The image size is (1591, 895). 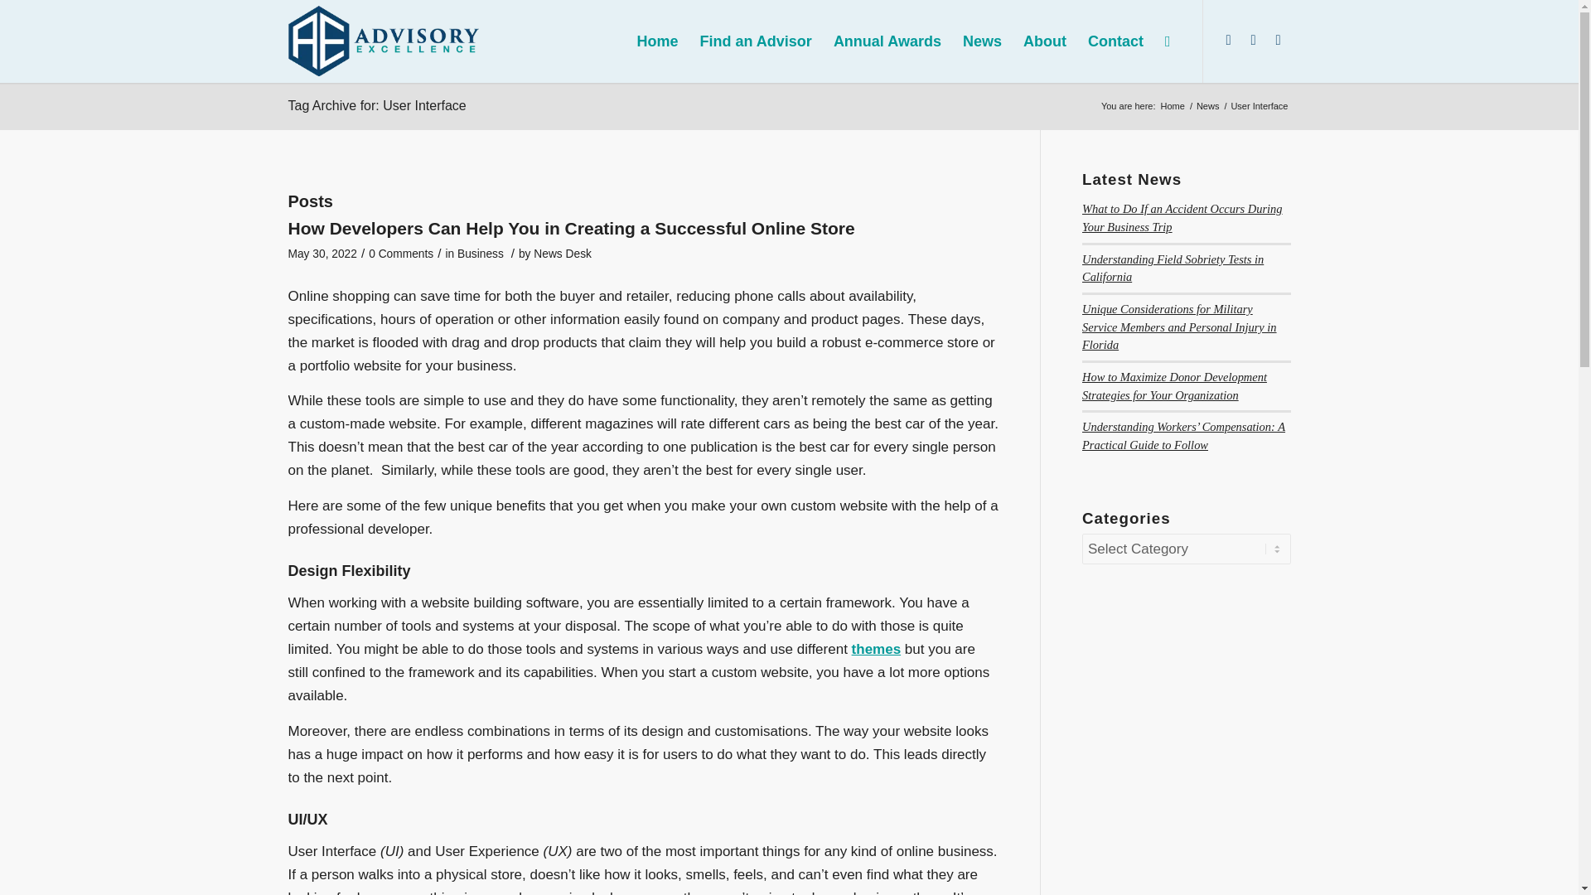 I want to click on Contact, so click(x=1115, y=41).